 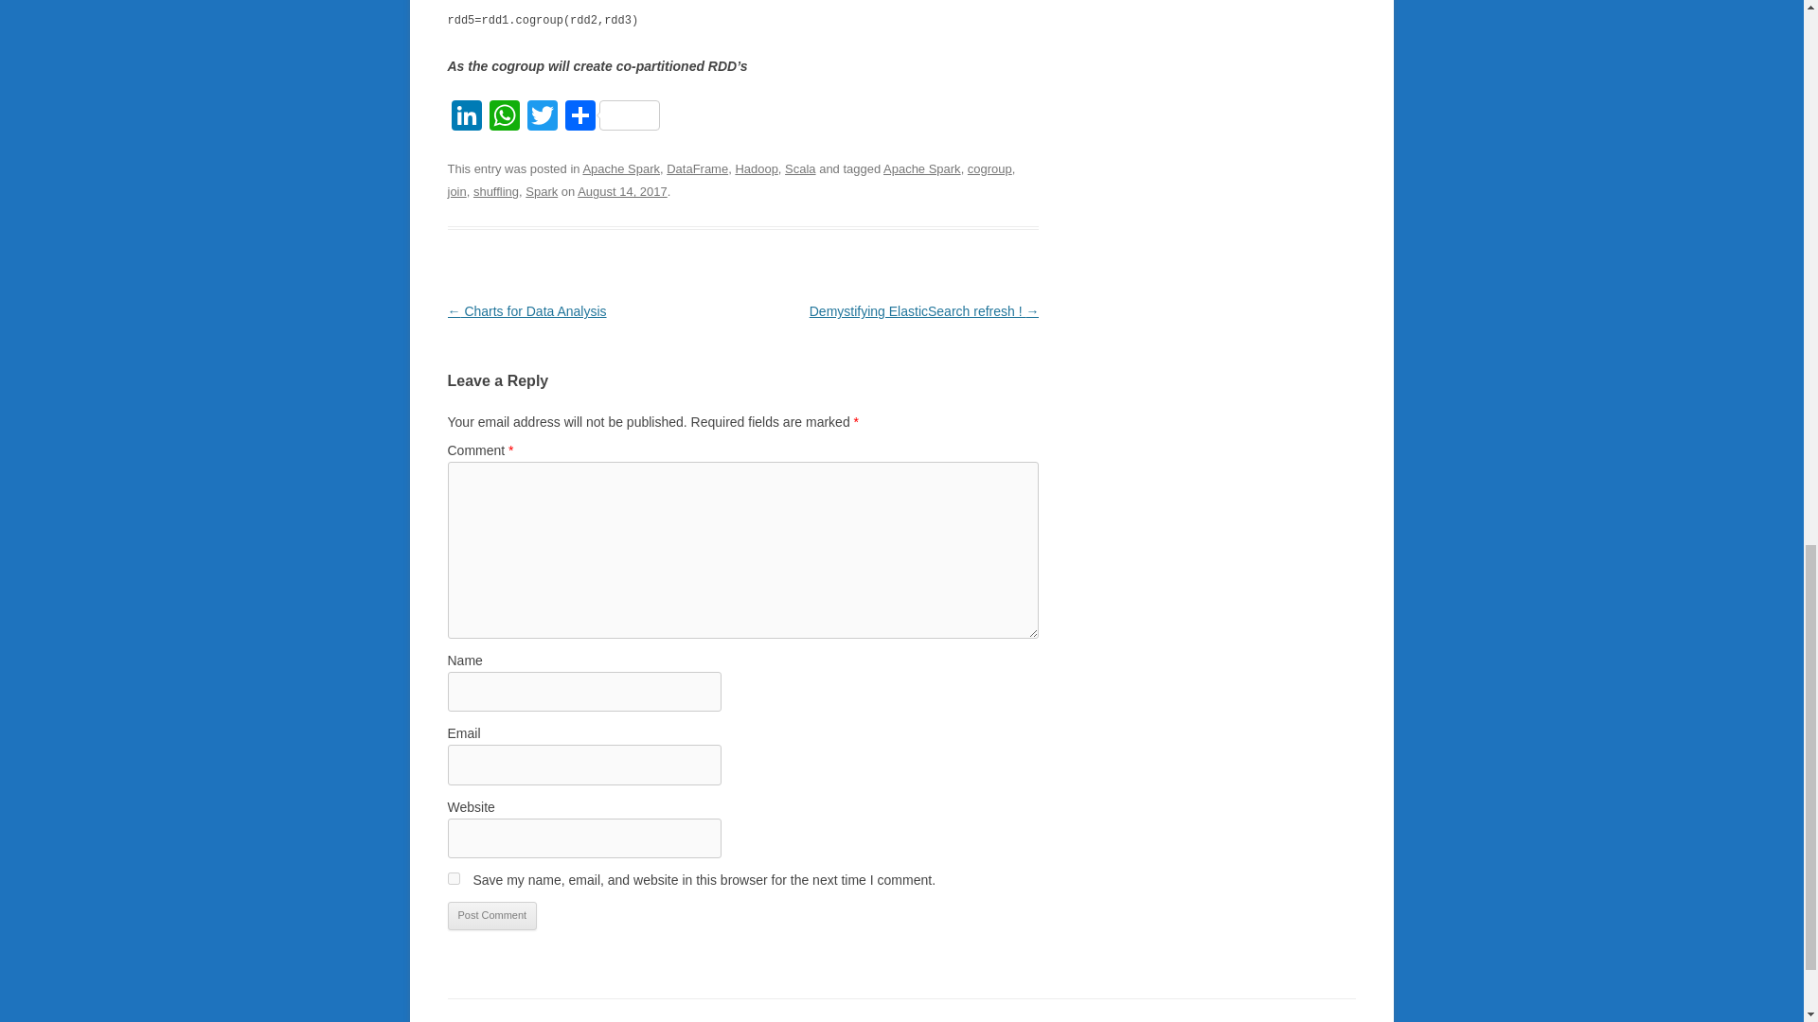 What do you see at coordinates (756, 168) in the screenshot?
I see `Hadoop` at bounding box center [756, 168].